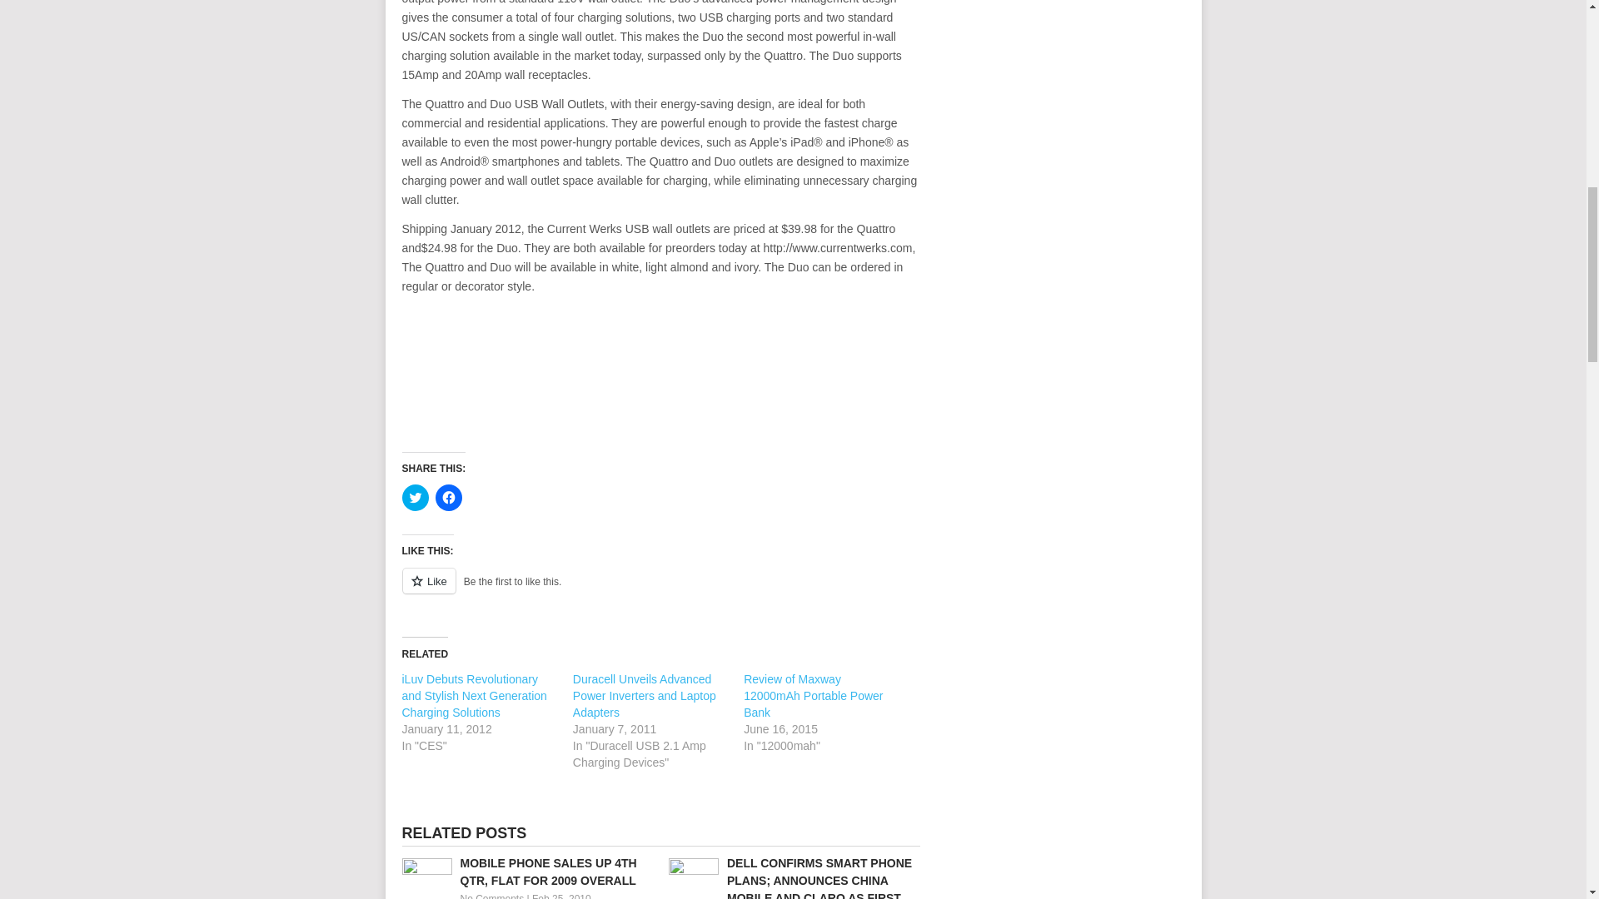 The width and height of the screenshot is (1599, 899). What do you see at coordinates (526, 872) in the screenshot?
I see `Mobile Phone Sales Up 4th Qtr, Flat For 2009 Overall` at bounding box center [526, 872].